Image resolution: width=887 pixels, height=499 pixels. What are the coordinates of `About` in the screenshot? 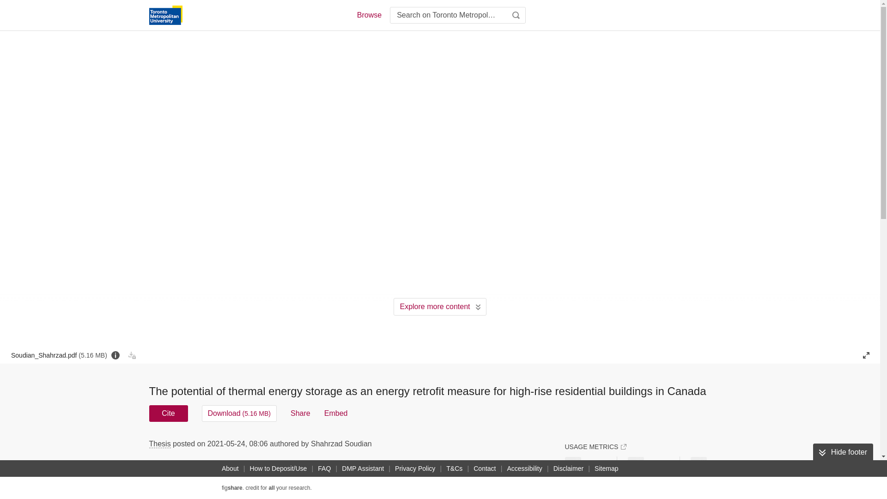 It's located at (230, 469).